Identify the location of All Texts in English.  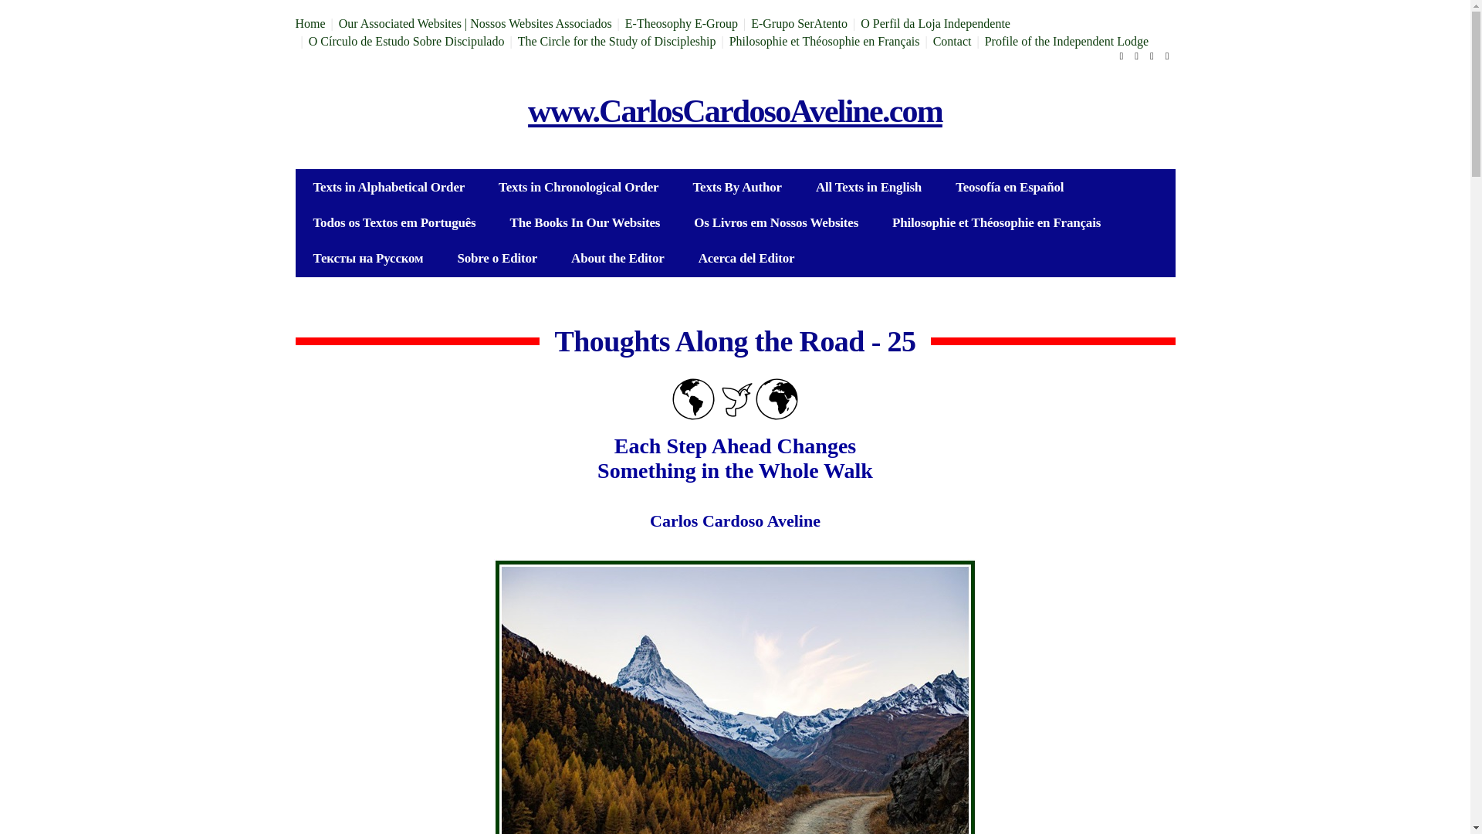
(868, 187).